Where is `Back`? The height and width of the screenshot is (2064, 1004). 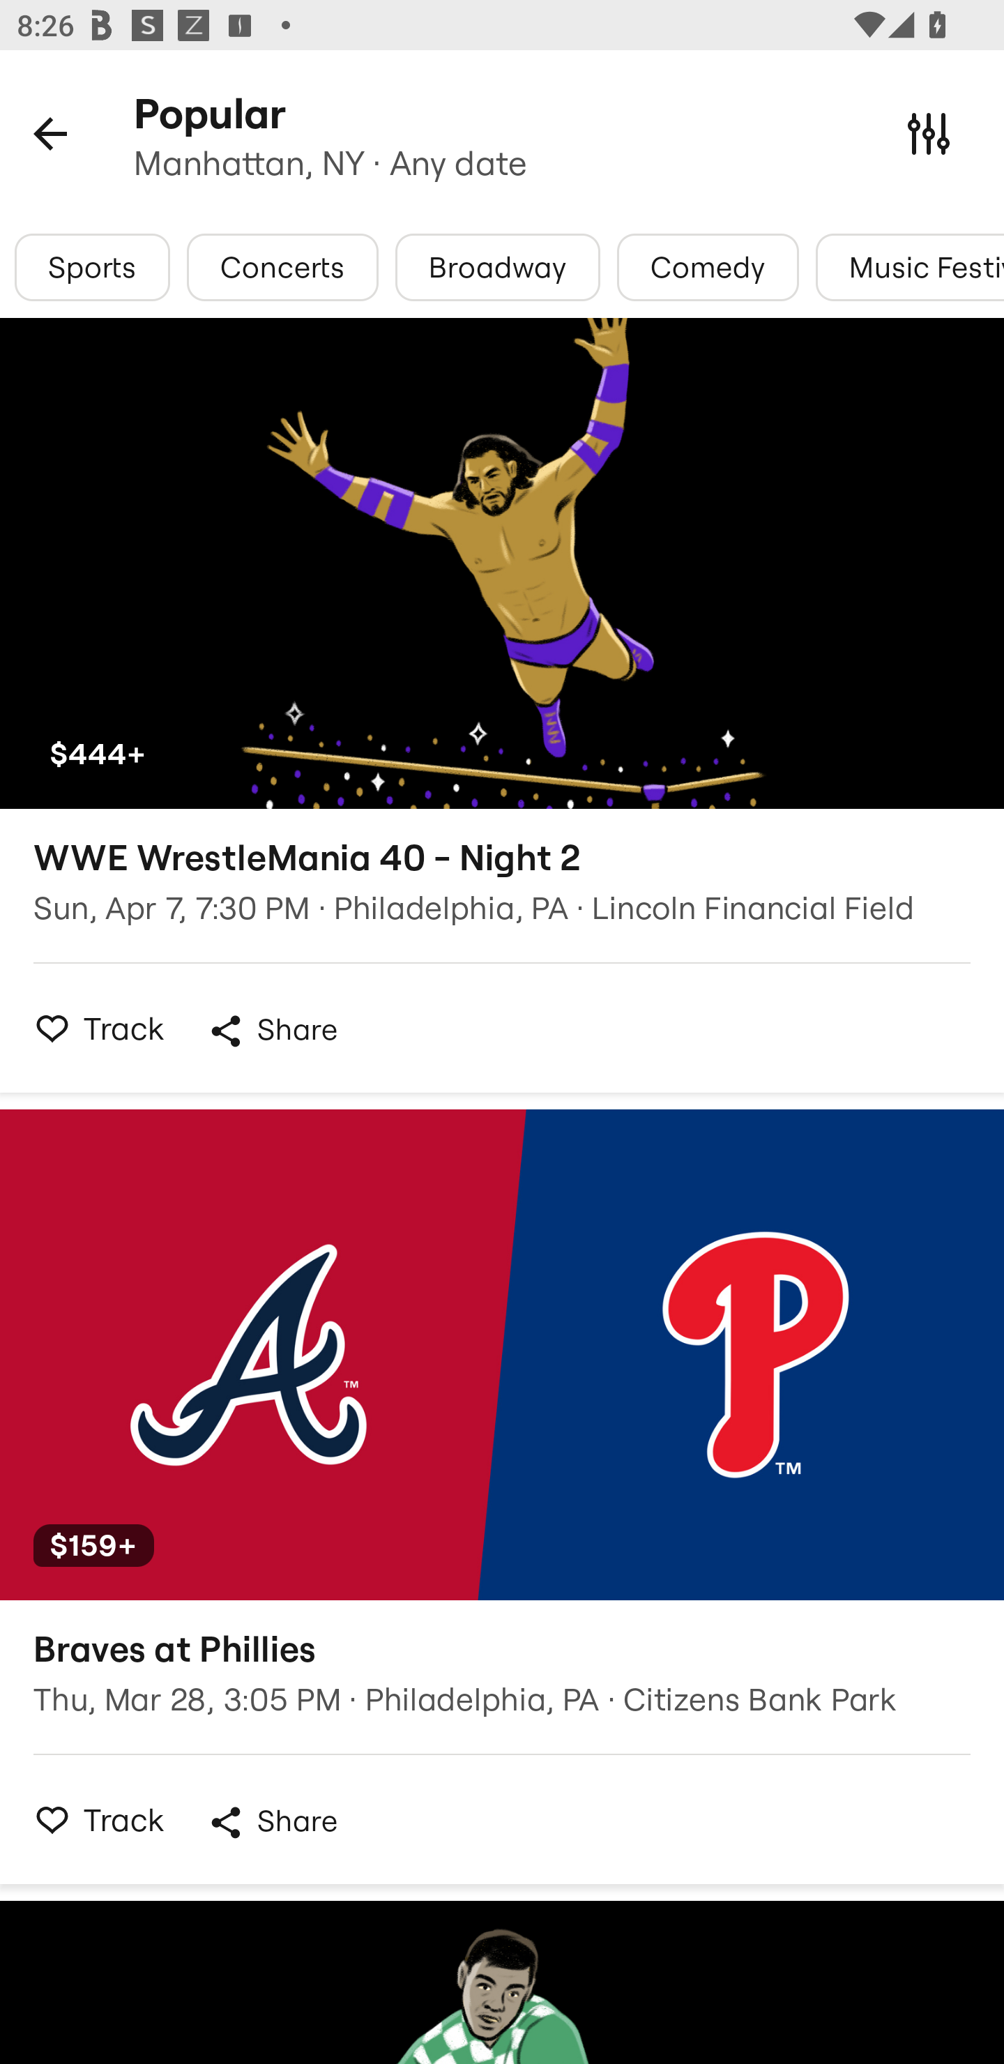
Back is located at coordinates (50, 132).